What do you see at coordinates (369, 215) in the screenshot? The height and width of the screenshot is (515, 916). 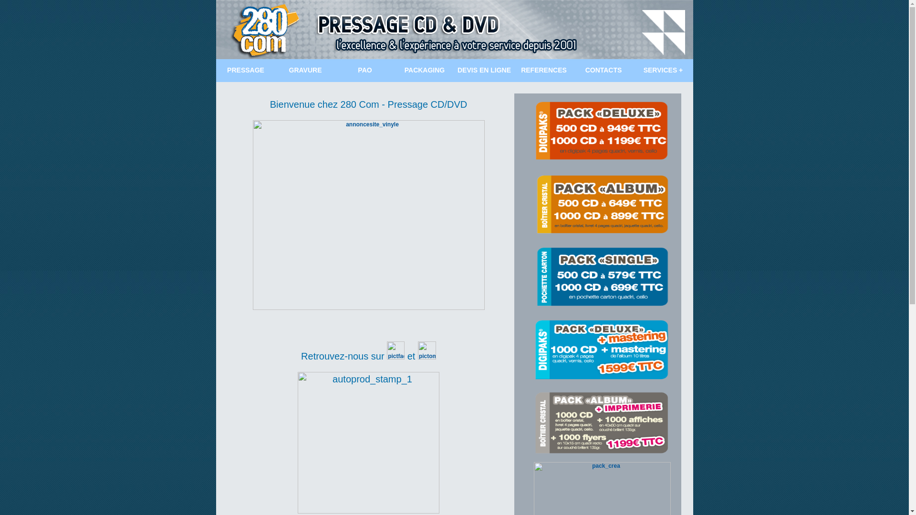 I see `annoncesite_vinyle` at bounding box center [369, 215].